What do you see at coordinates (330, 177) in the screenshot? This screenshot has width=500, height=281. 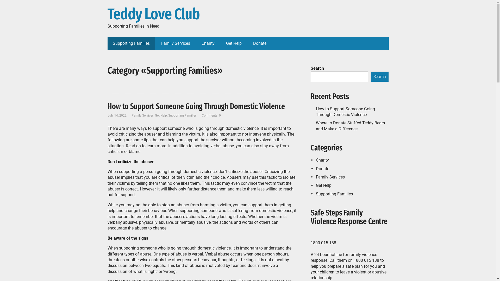 I see `Family Services` at bounding box center [330, 177].